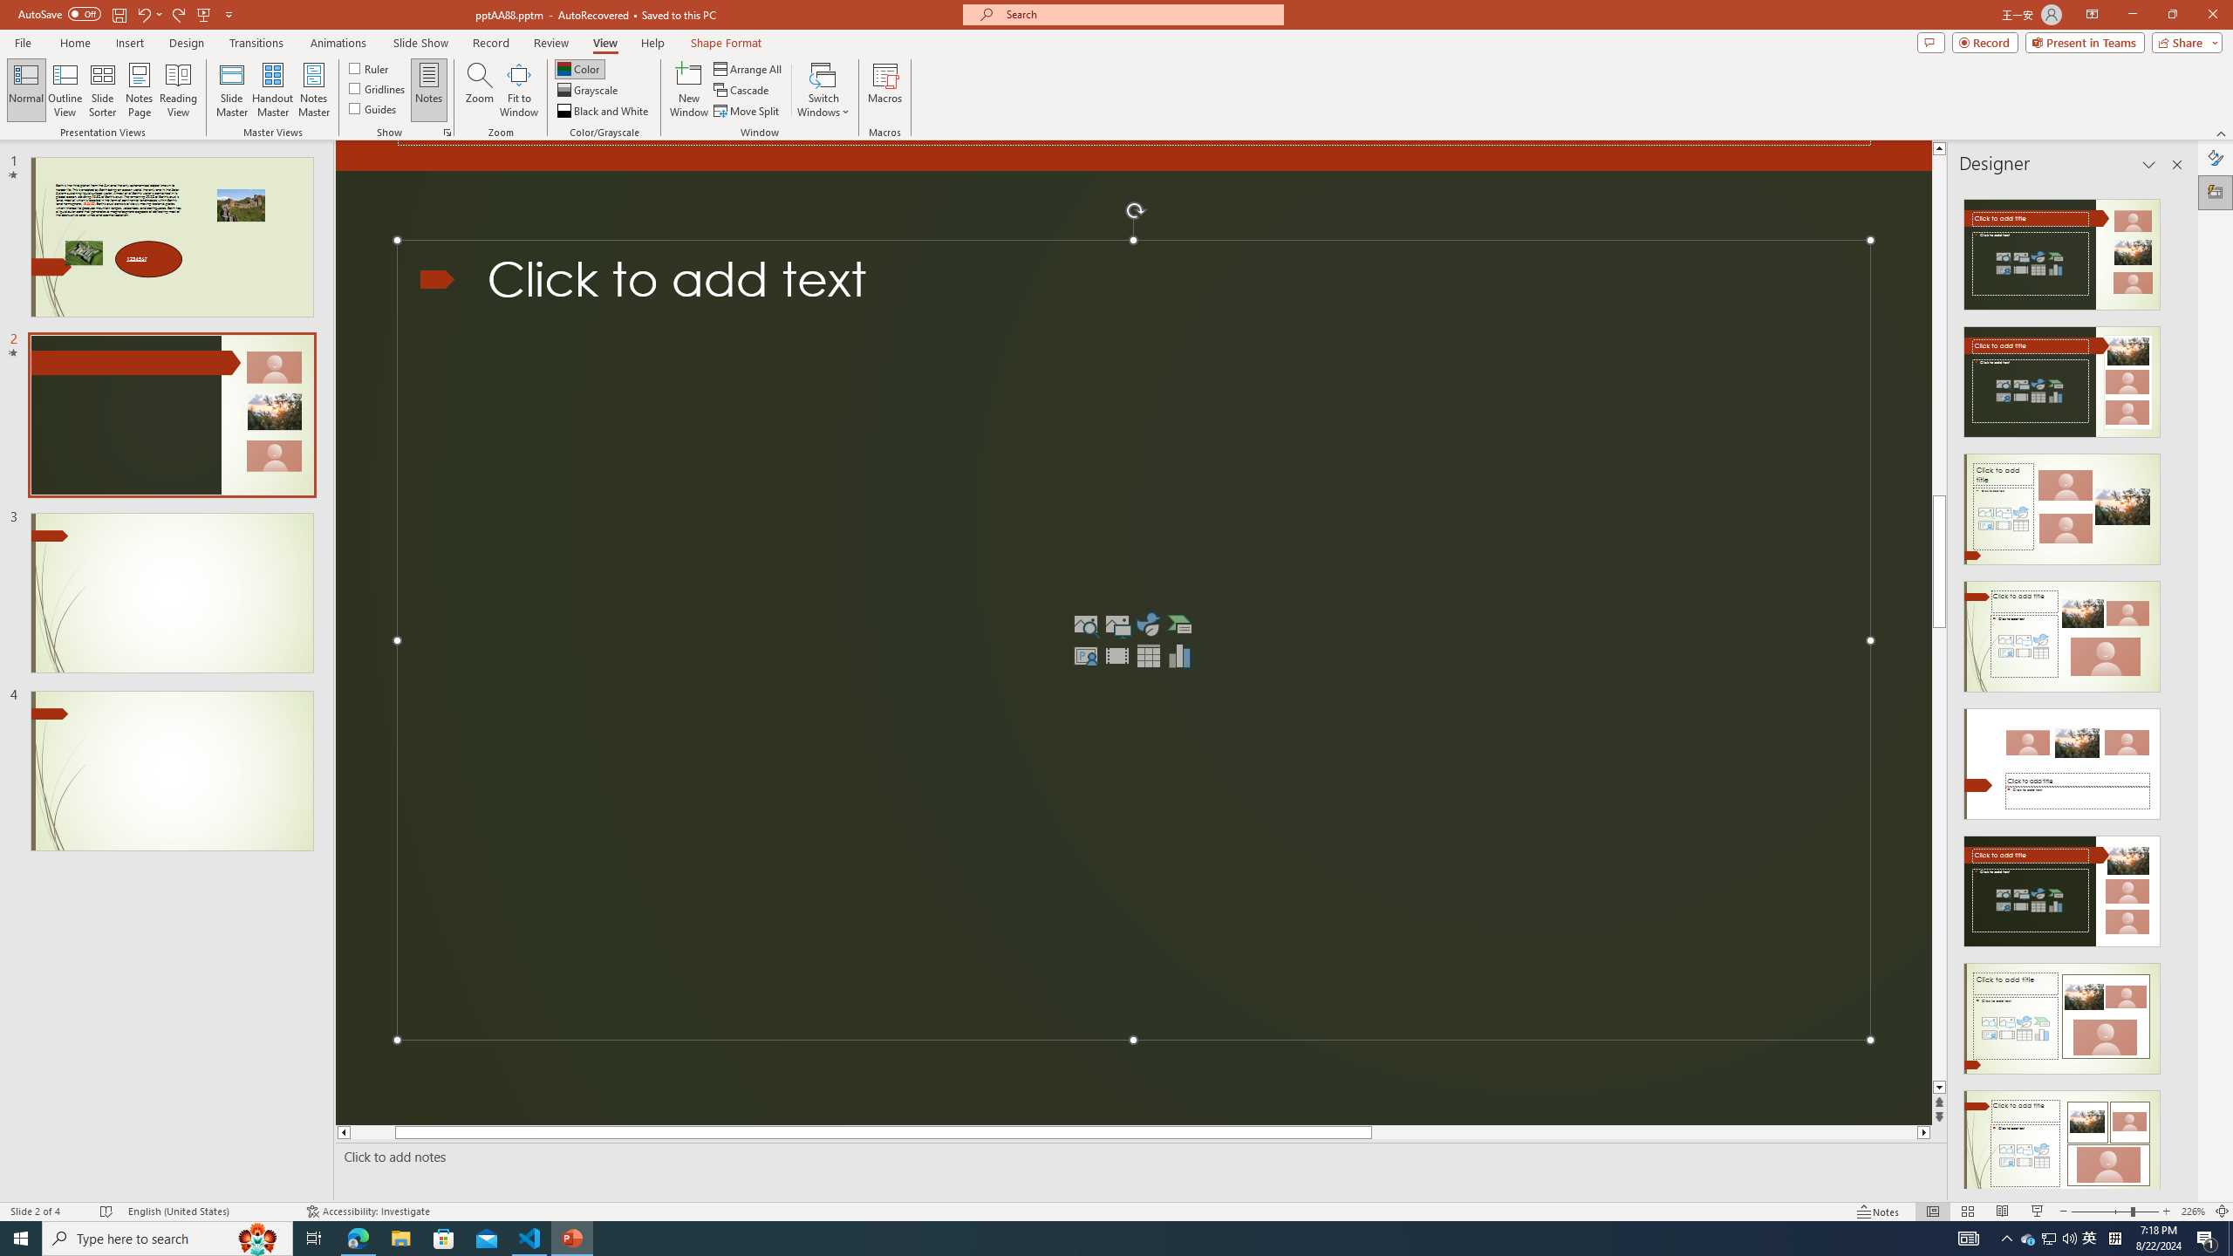  Describe the element at coordinates (429, 90) in the screenshot. I see `Notes` at that location.